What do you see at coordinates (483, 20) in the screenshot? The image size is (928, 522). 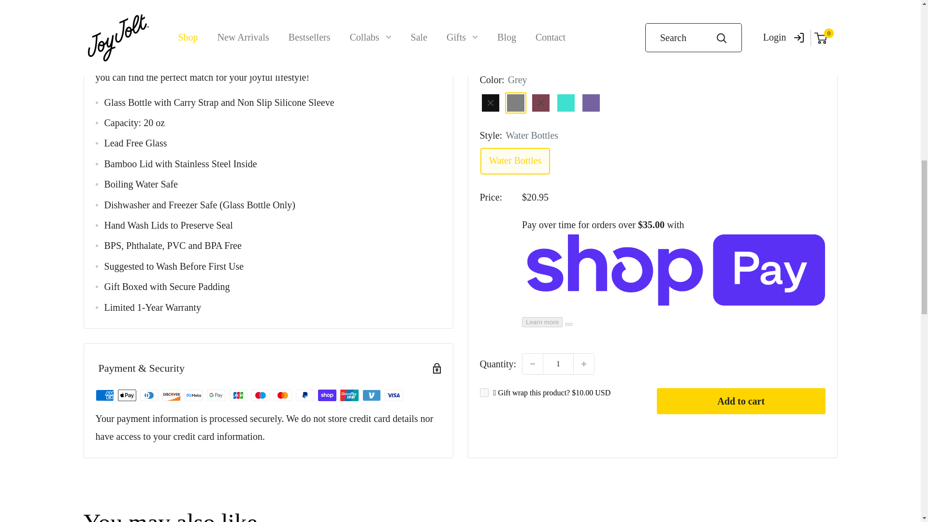 I see `44231007207645` at bounding box center [483, 20].